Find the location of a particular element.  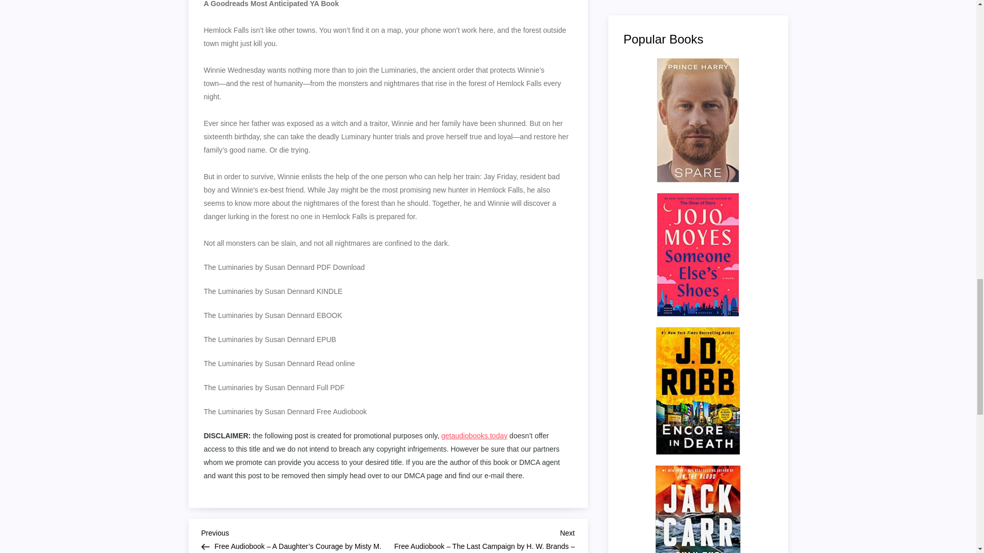

getaudiobooks.today is located at coordinates (474, 435).